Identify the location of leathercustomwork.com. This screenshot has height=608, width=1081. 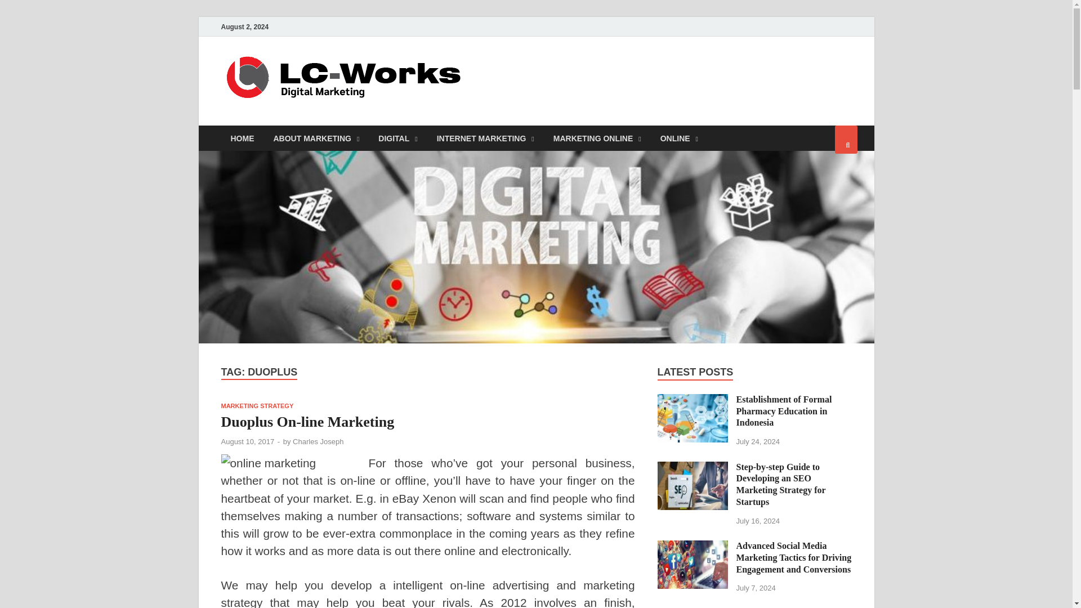
(591, 75).